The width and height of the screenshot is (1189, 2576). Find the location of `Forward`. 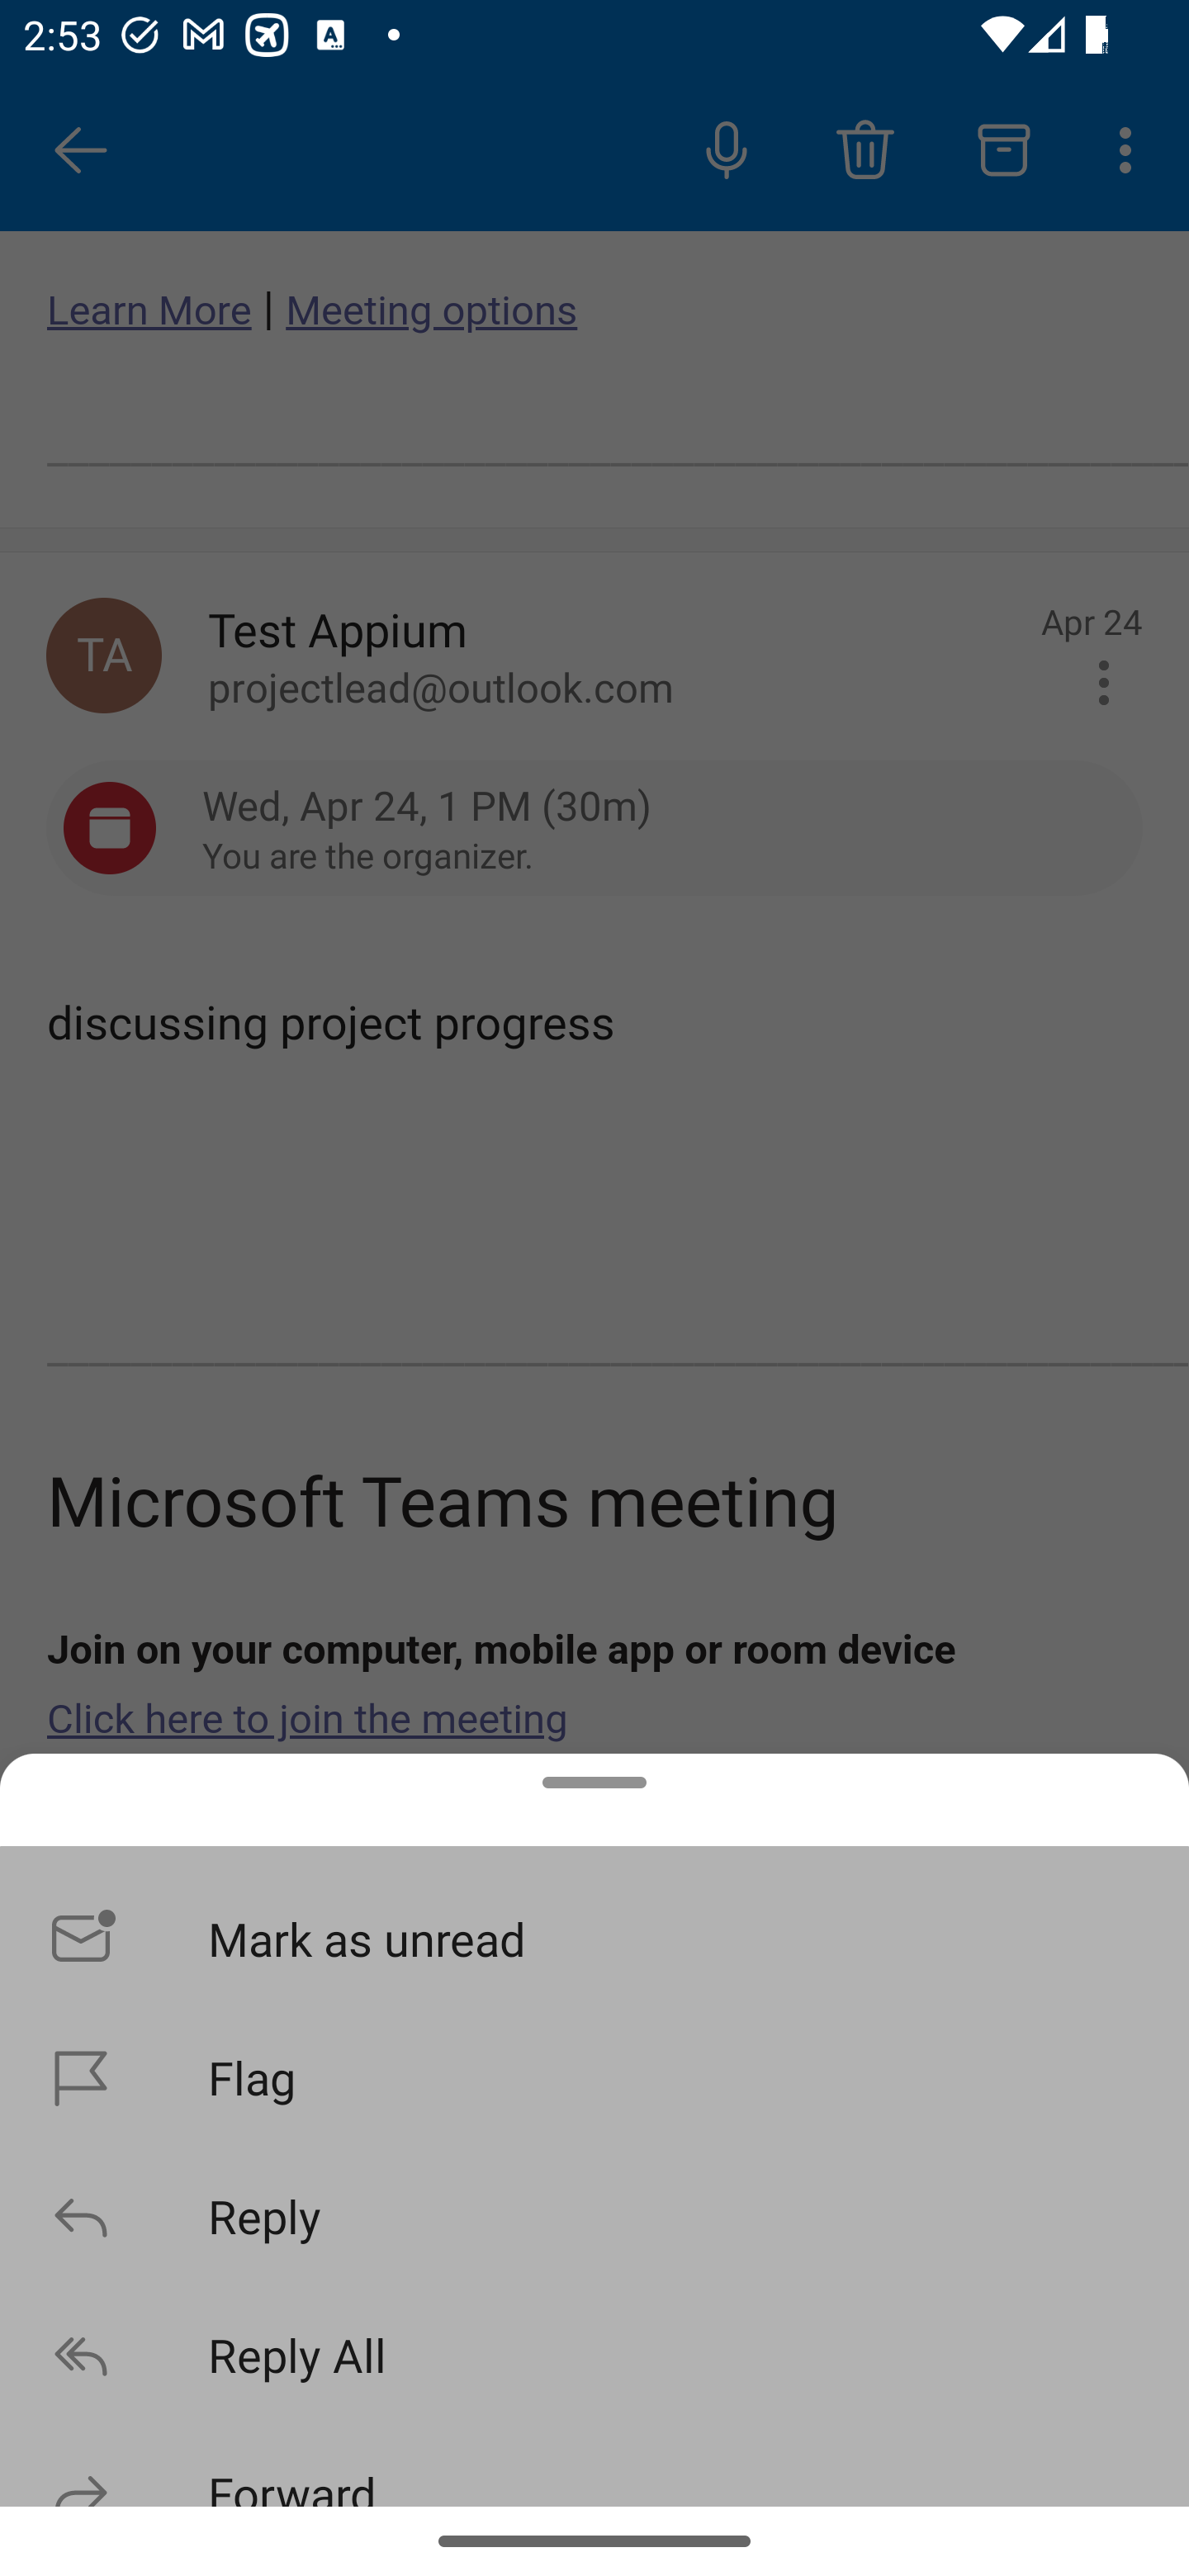

Forward is located at coordinates (594, 2465).